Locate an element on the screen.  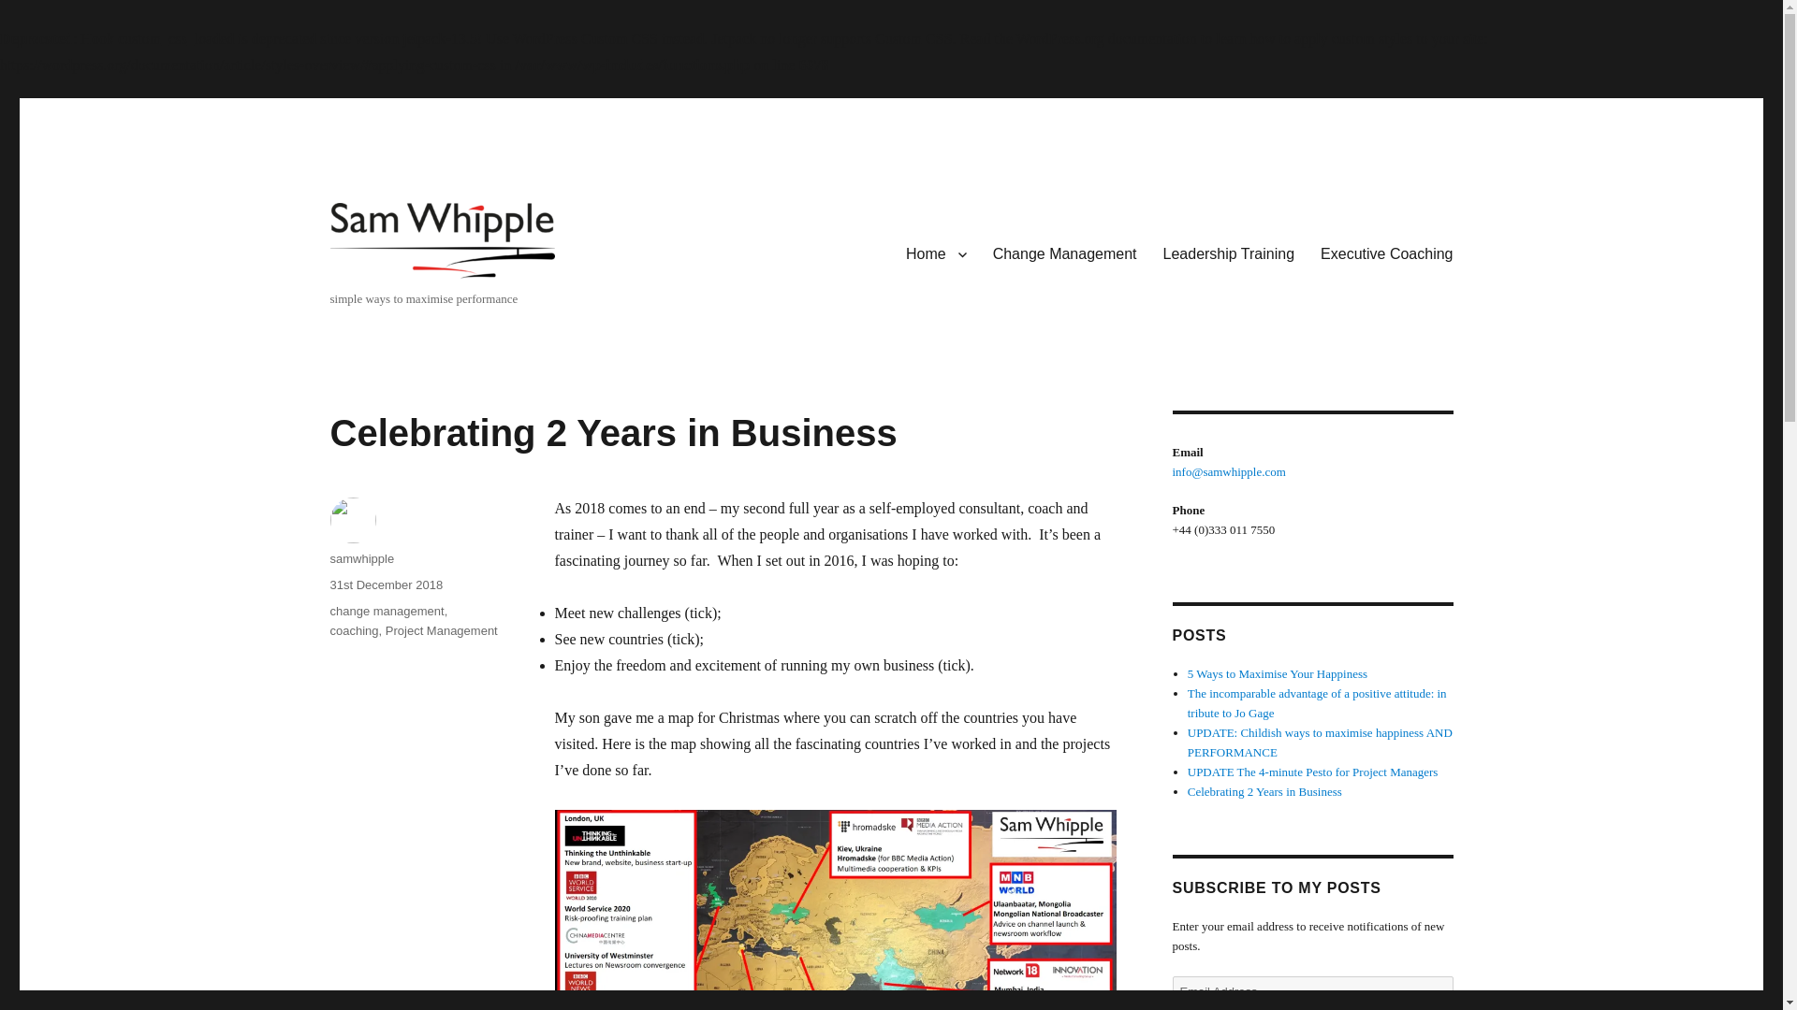
Celebrating 2 Years in Business is located at coordinates (1265, 791).